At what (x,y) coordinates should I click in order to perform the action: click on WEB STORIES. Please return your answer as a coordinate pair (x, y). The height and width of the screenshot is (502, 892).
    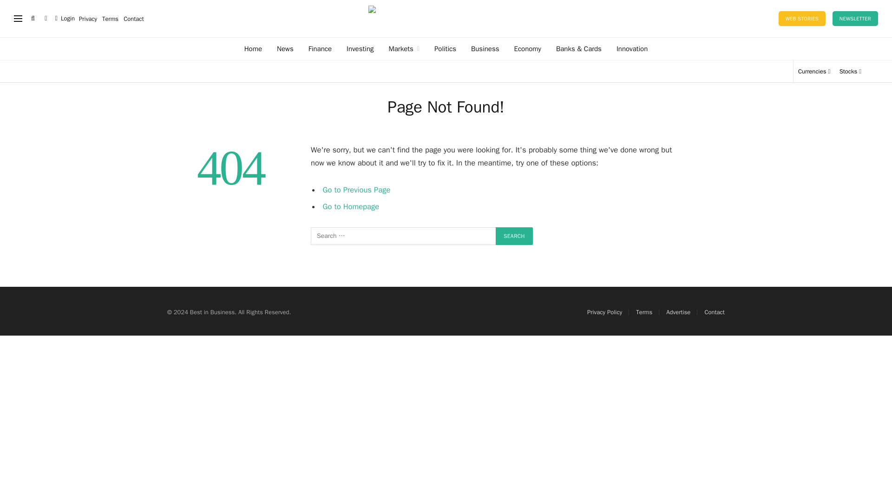
    Looking at the image, I should click on (802, 19).